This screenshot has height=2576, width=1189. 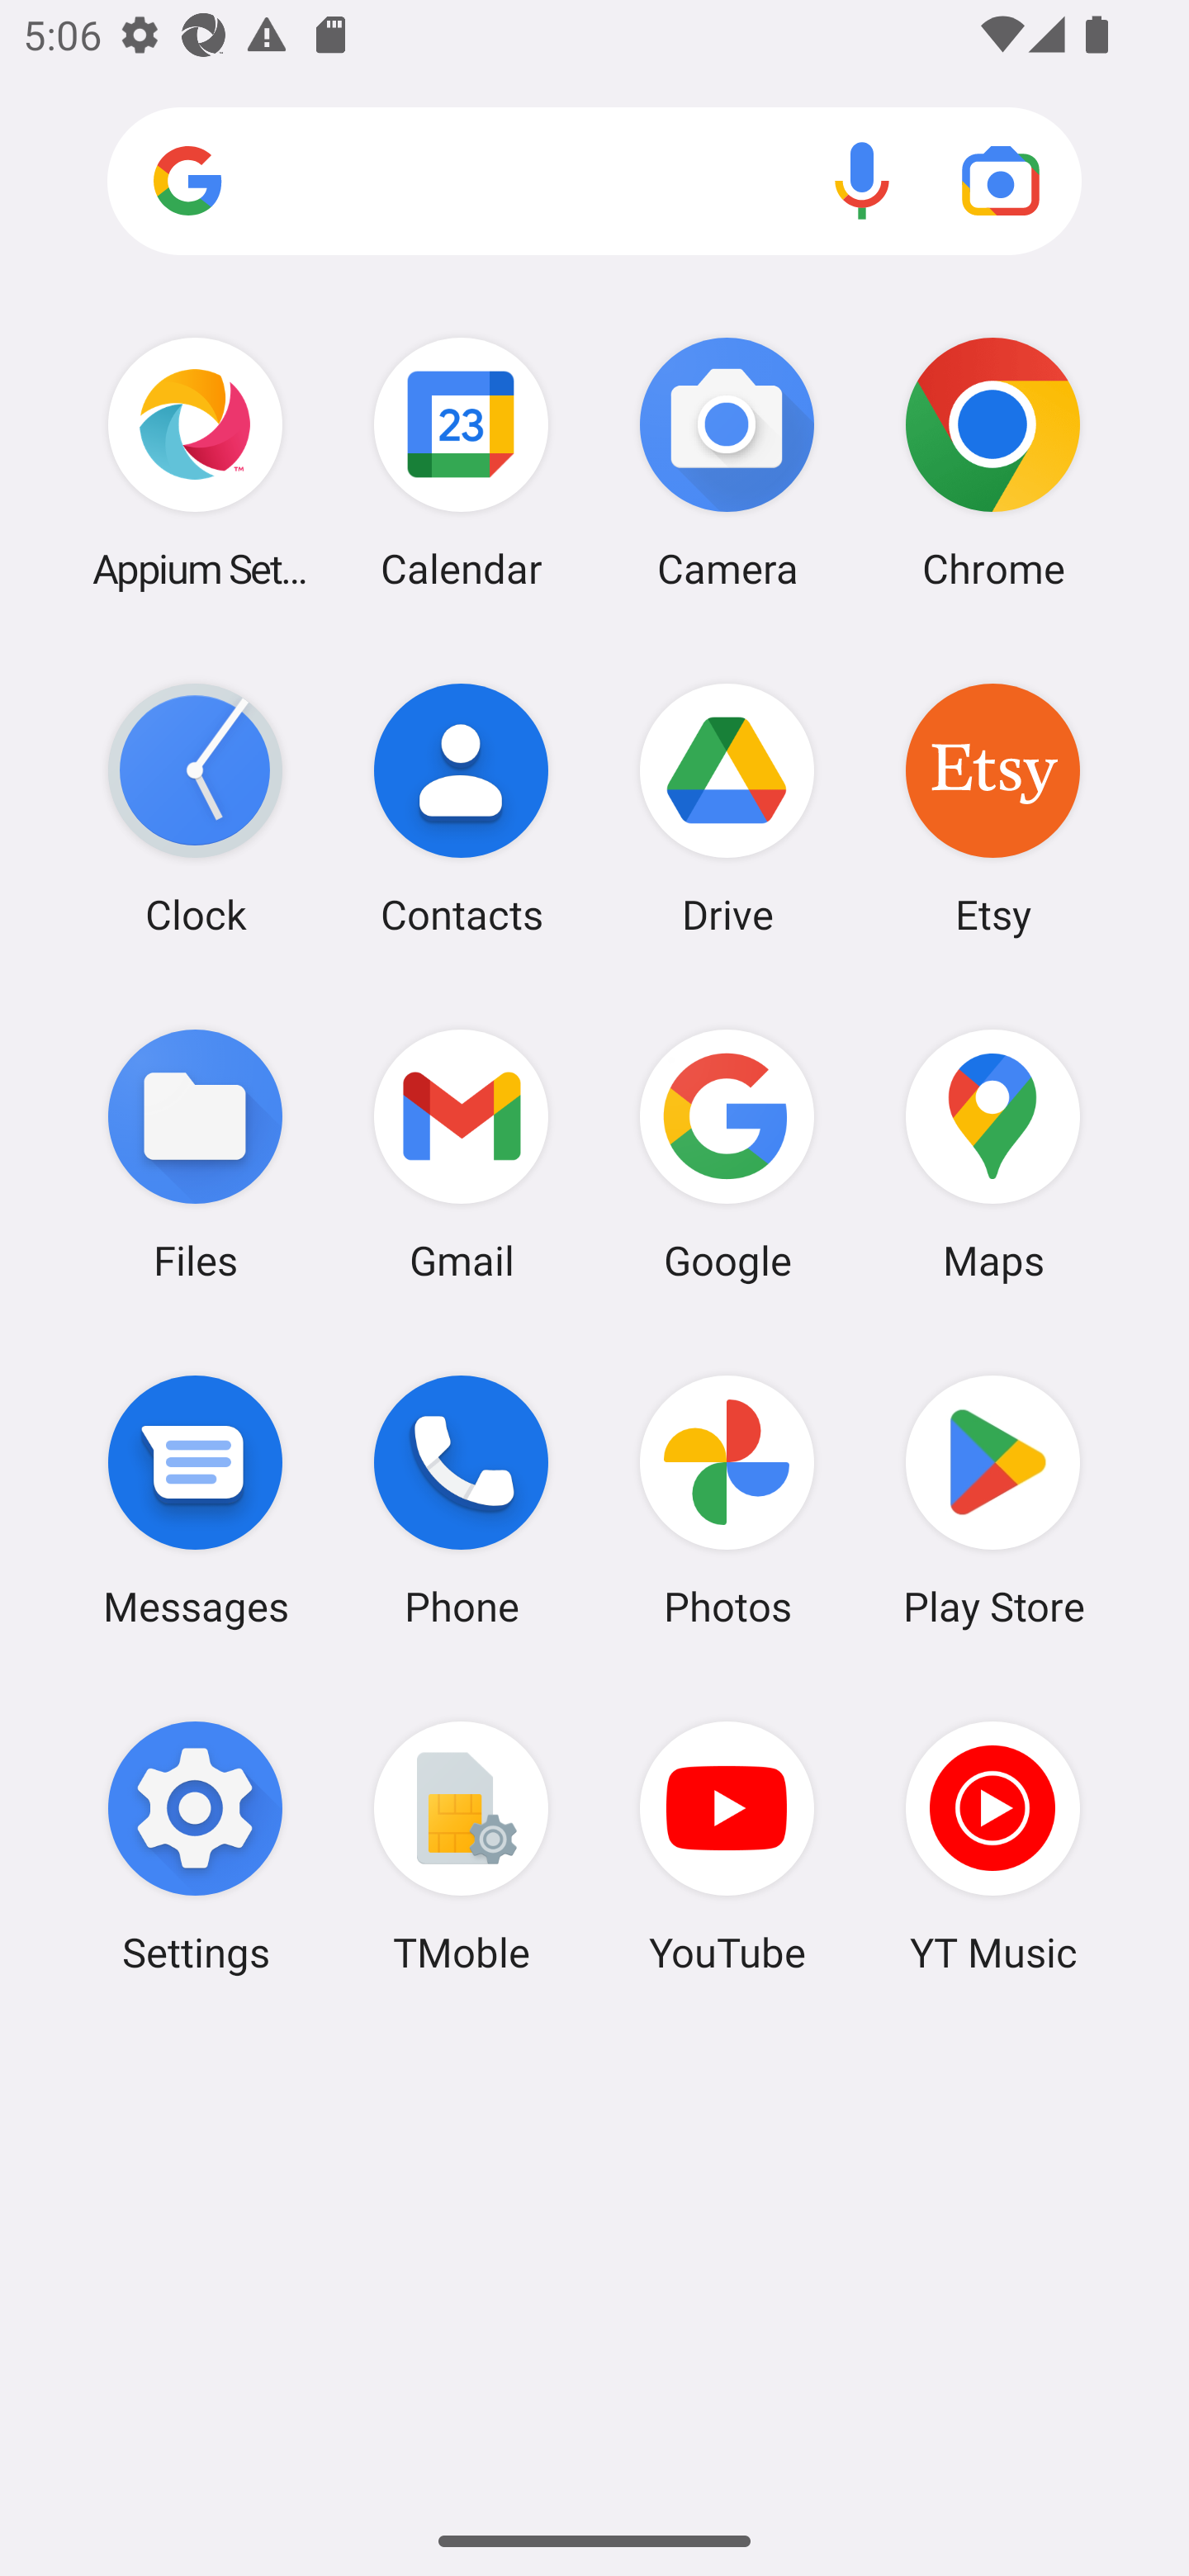 I want to click on Photos, so click(x=727, y=1500).